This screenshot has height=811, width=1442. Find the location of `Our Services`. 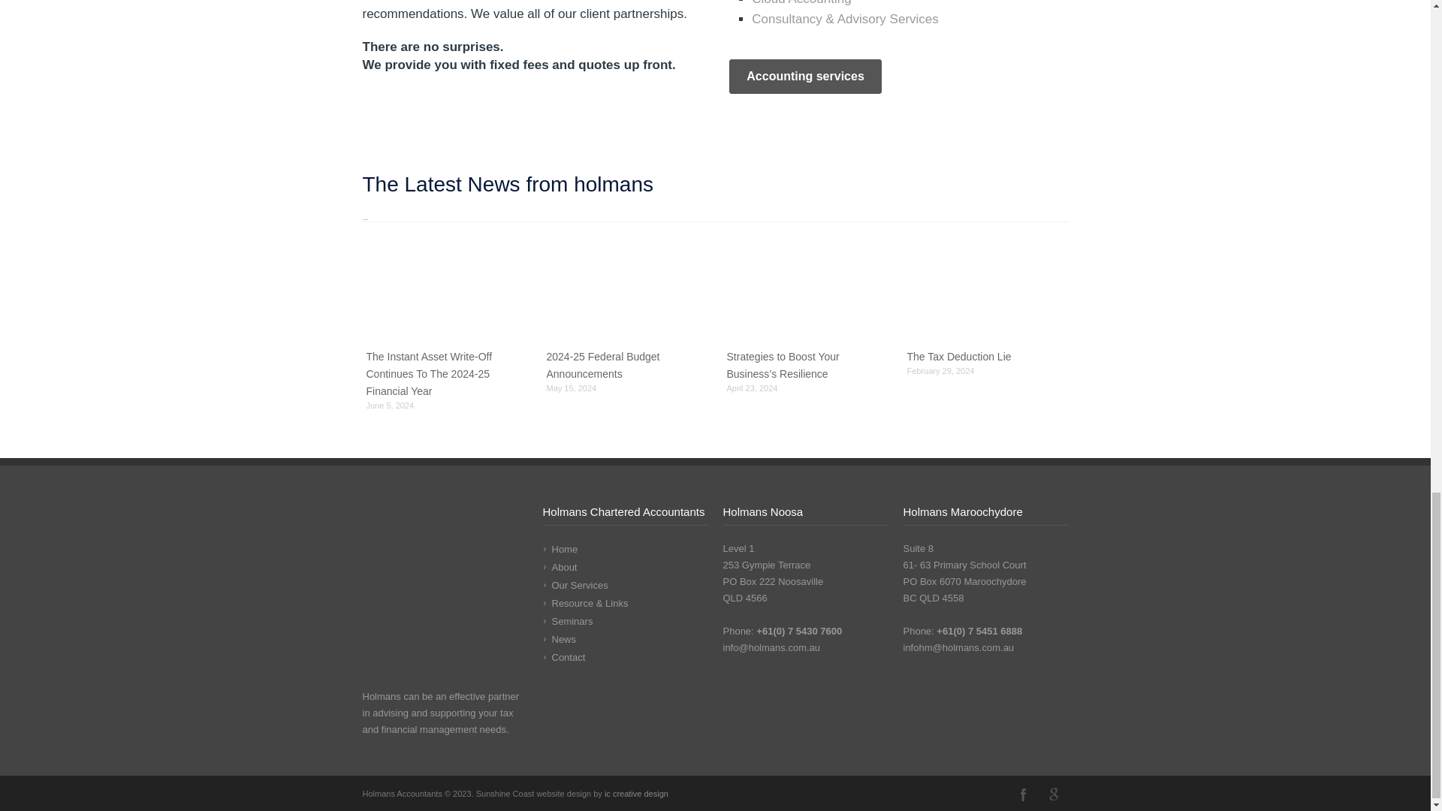

Our Services is located at coordinates (578, 586).